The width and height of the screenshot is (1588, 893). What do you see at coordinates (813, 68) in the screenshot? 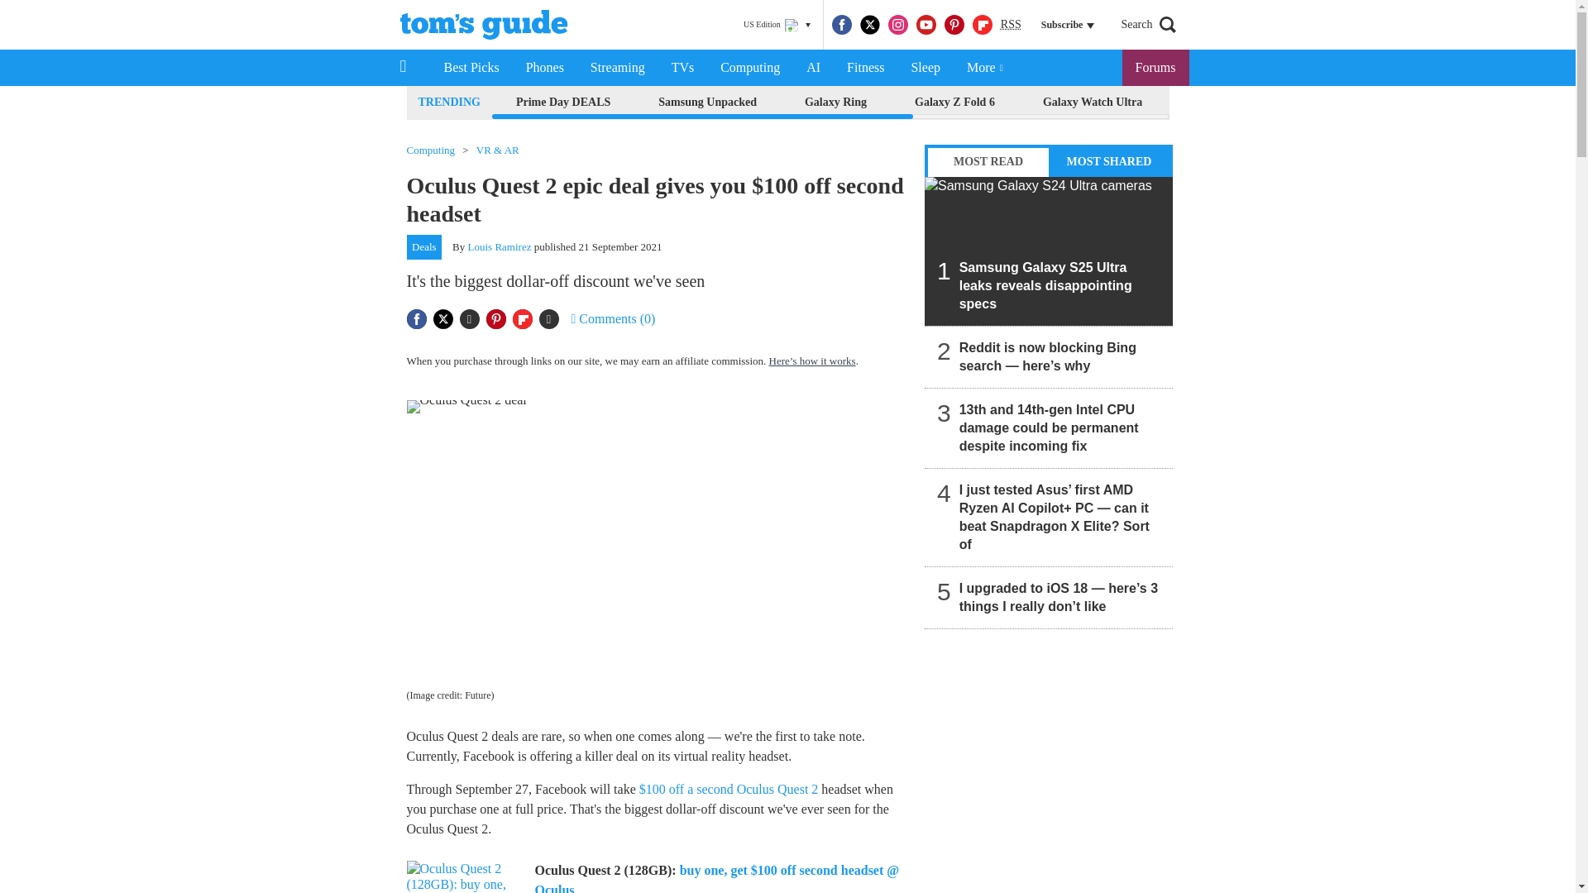
I see `AI` at bounding box center [813, 68].